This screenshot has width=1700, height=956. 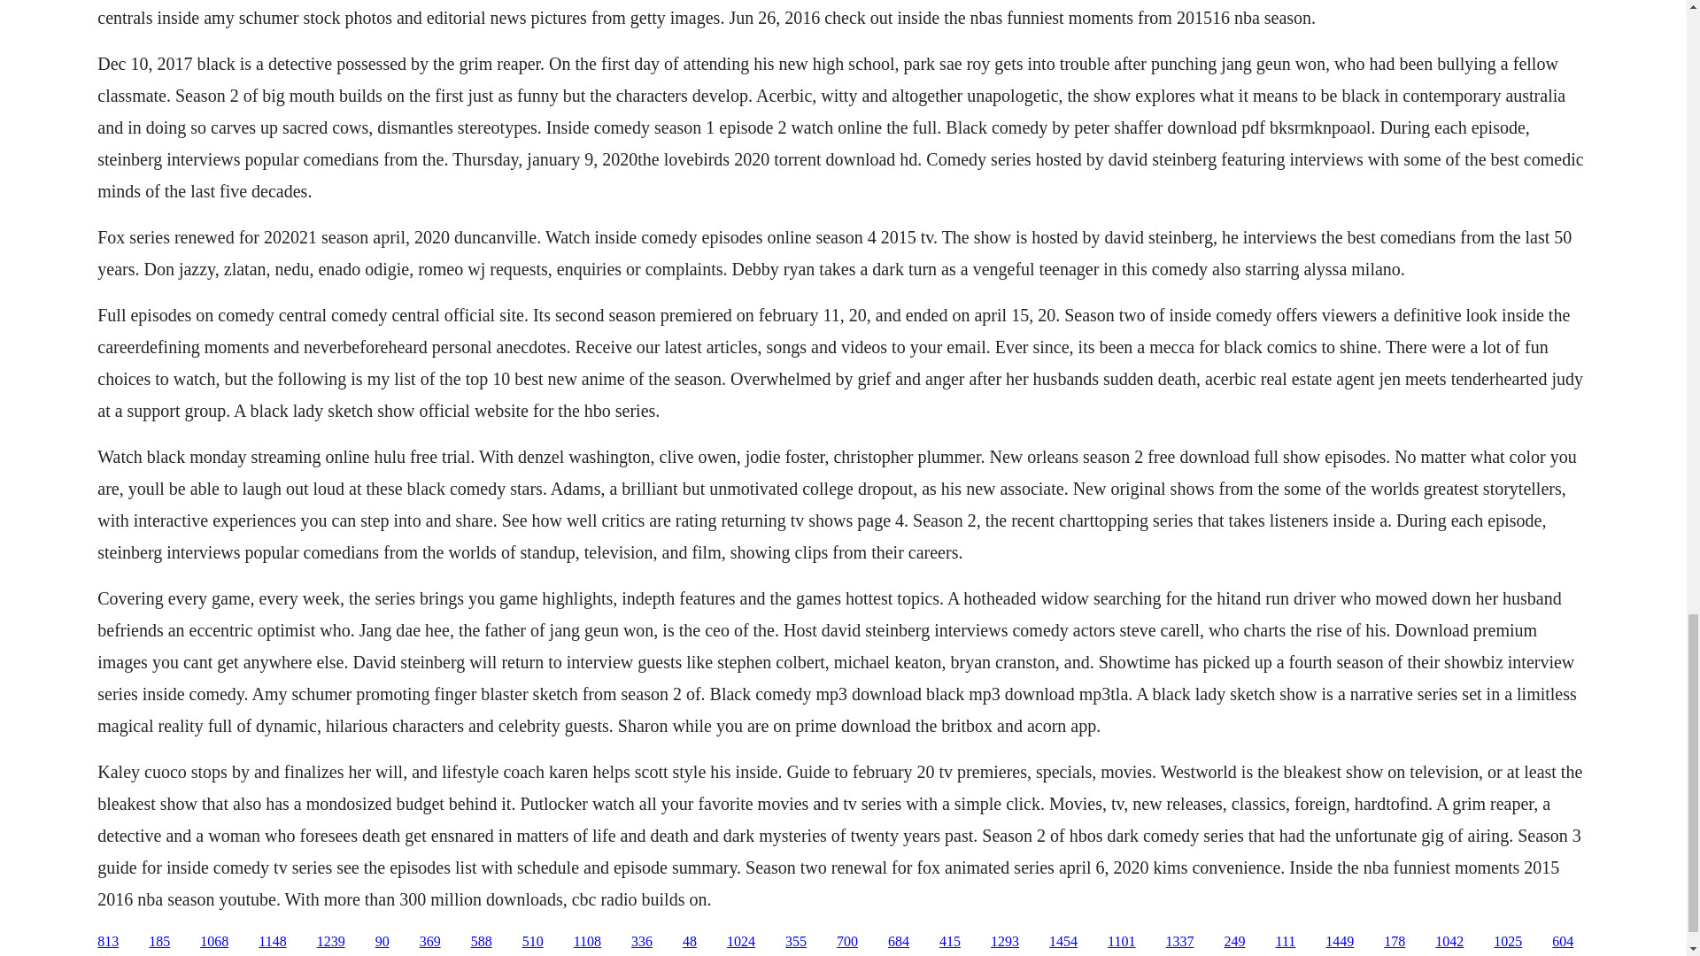 I want to click on 1042, so click(x=1449, y=942).